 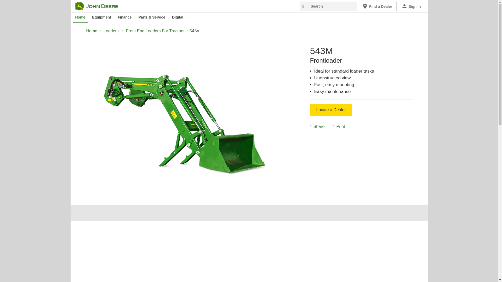 What do you see at coordinates (74, 4) in the screenshot?
I see `Skip to main content` at bounding box center [74, 4].